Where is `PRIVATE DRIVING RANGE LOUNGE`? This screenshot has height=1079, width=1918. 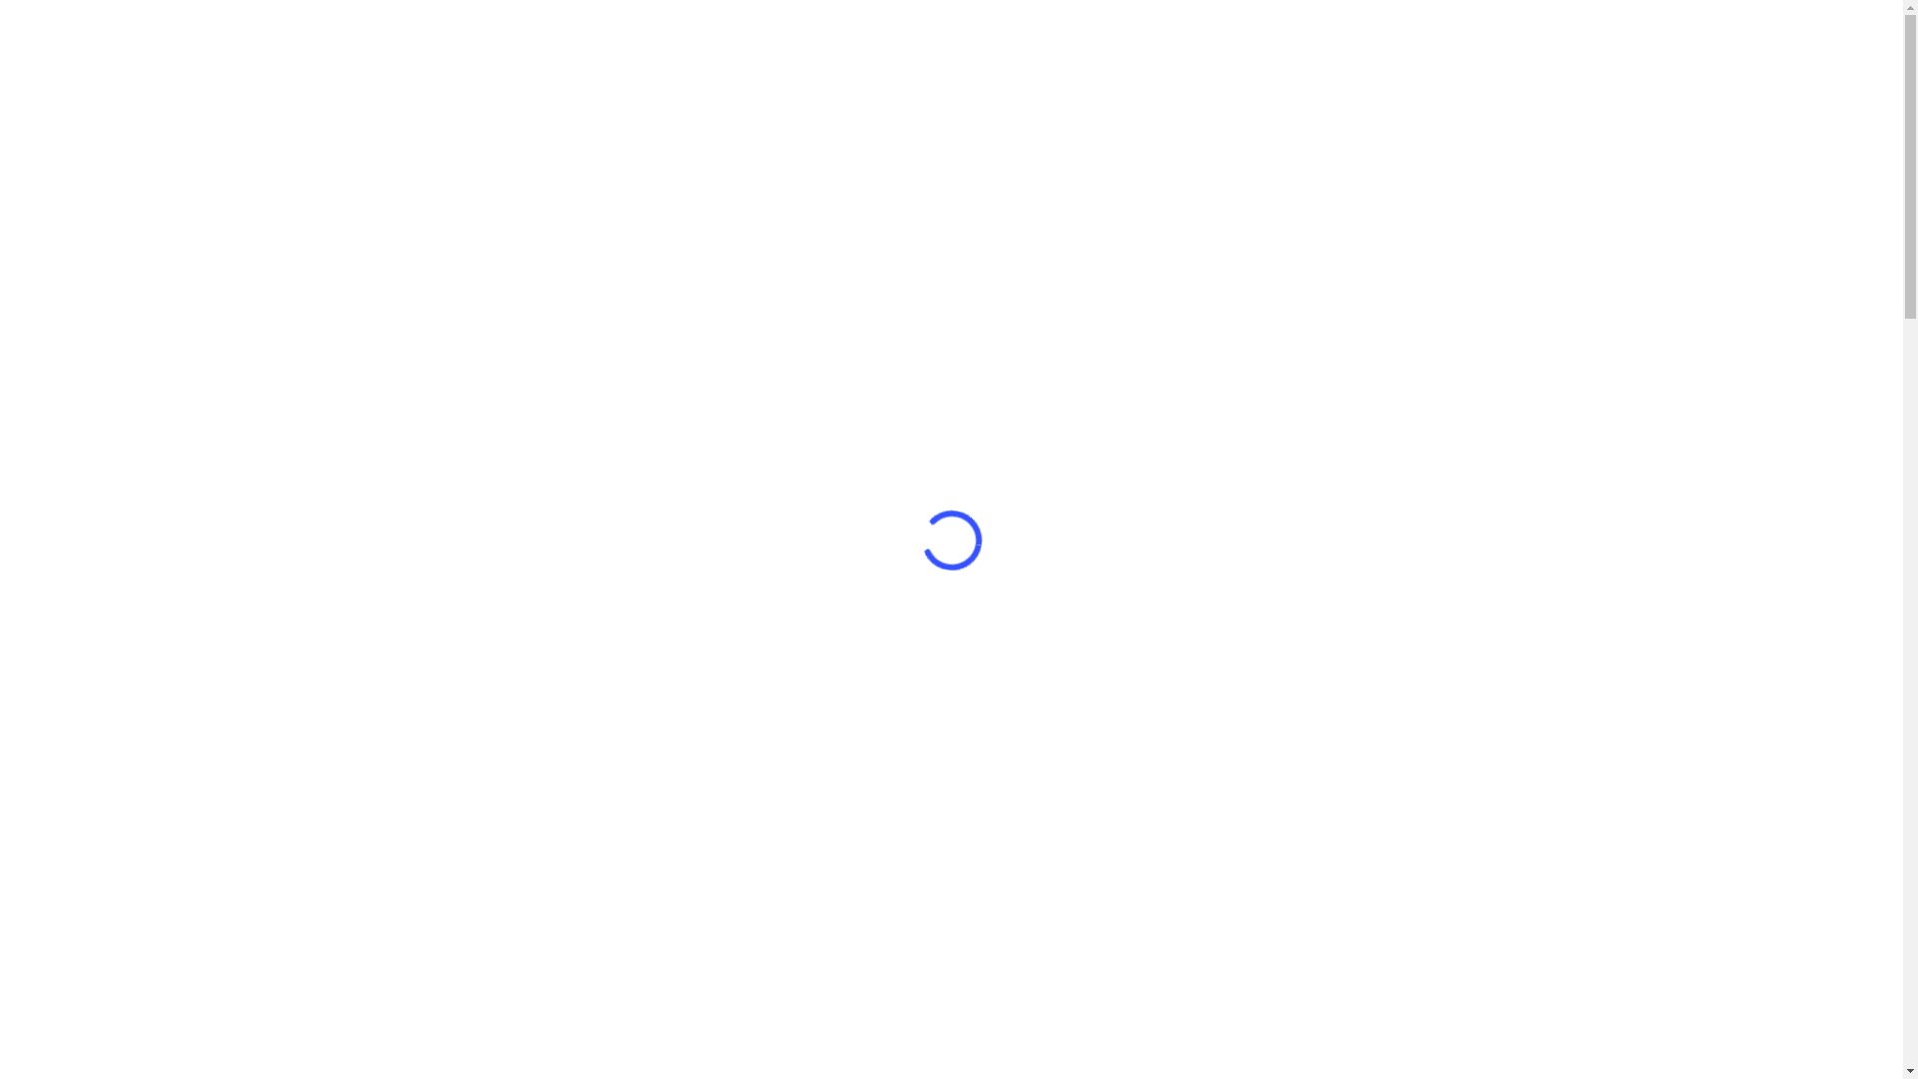 PRIVATE DRIVING RANGE LOUNGE is located at coordinates (1476, 98).